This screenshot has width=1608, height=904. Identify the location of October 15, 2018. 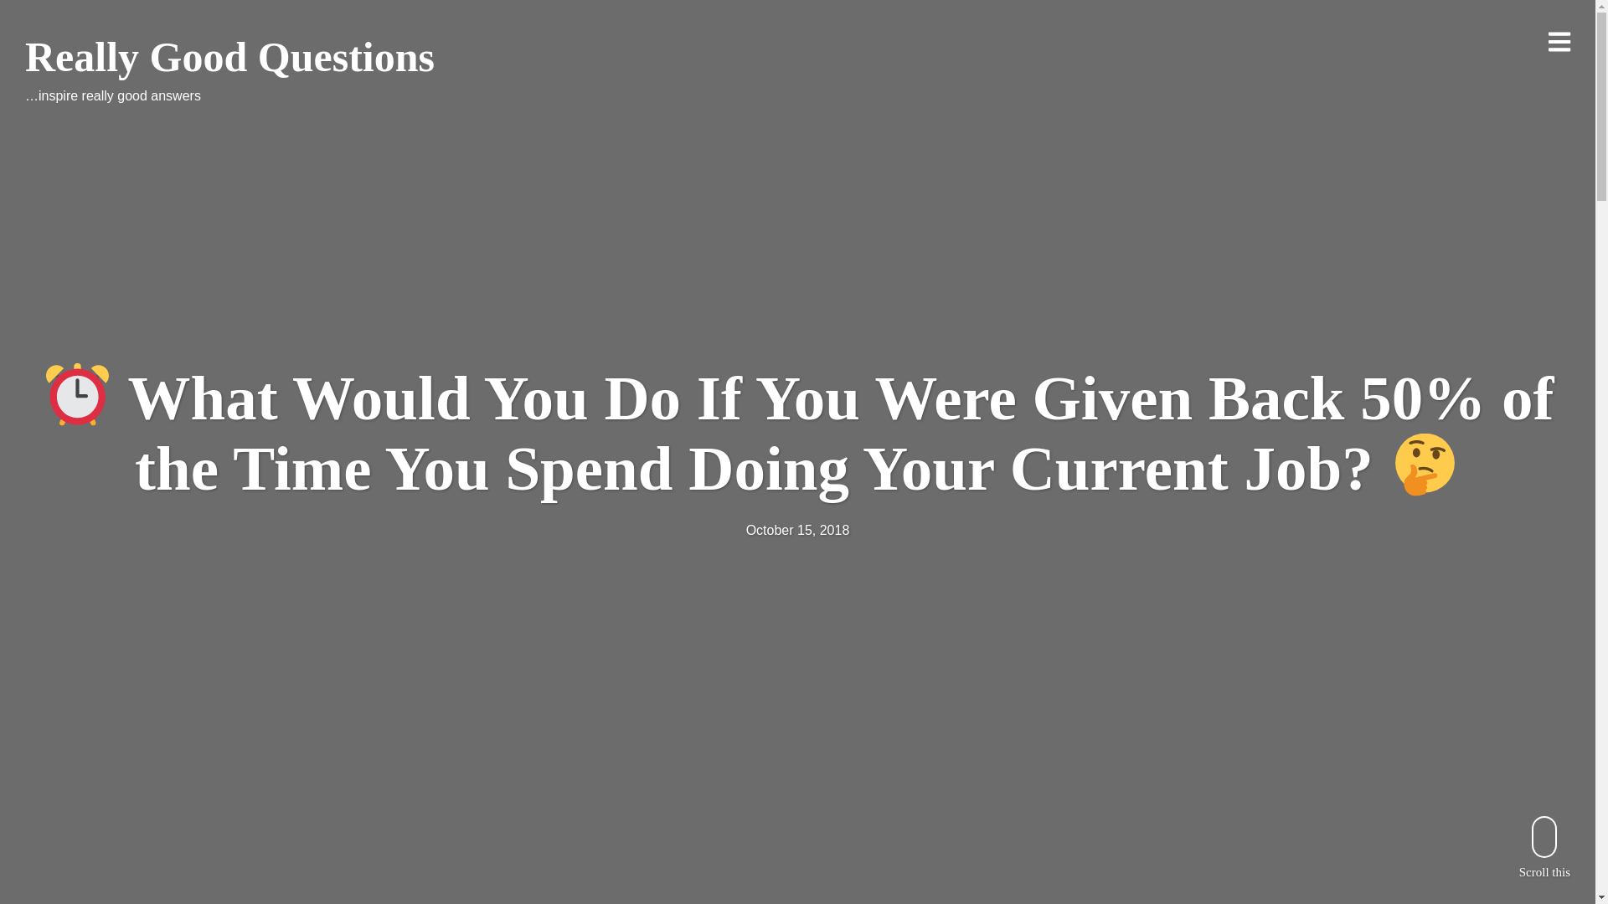
(797, 530).